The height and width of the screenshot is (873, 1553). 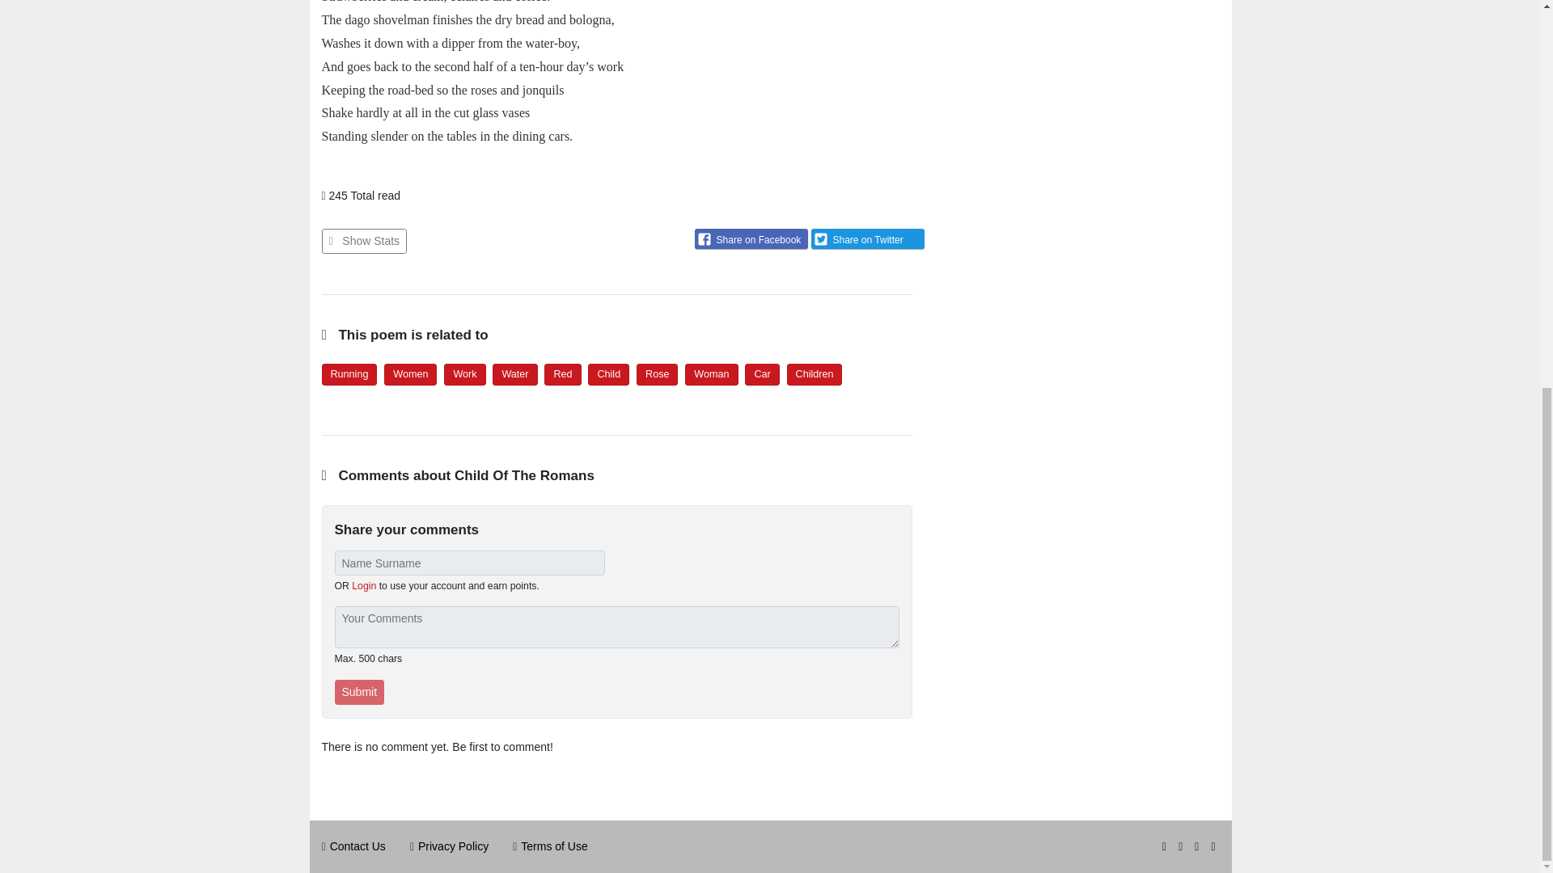 I want to click on Privacy Policy, so click(x=453, y=846).